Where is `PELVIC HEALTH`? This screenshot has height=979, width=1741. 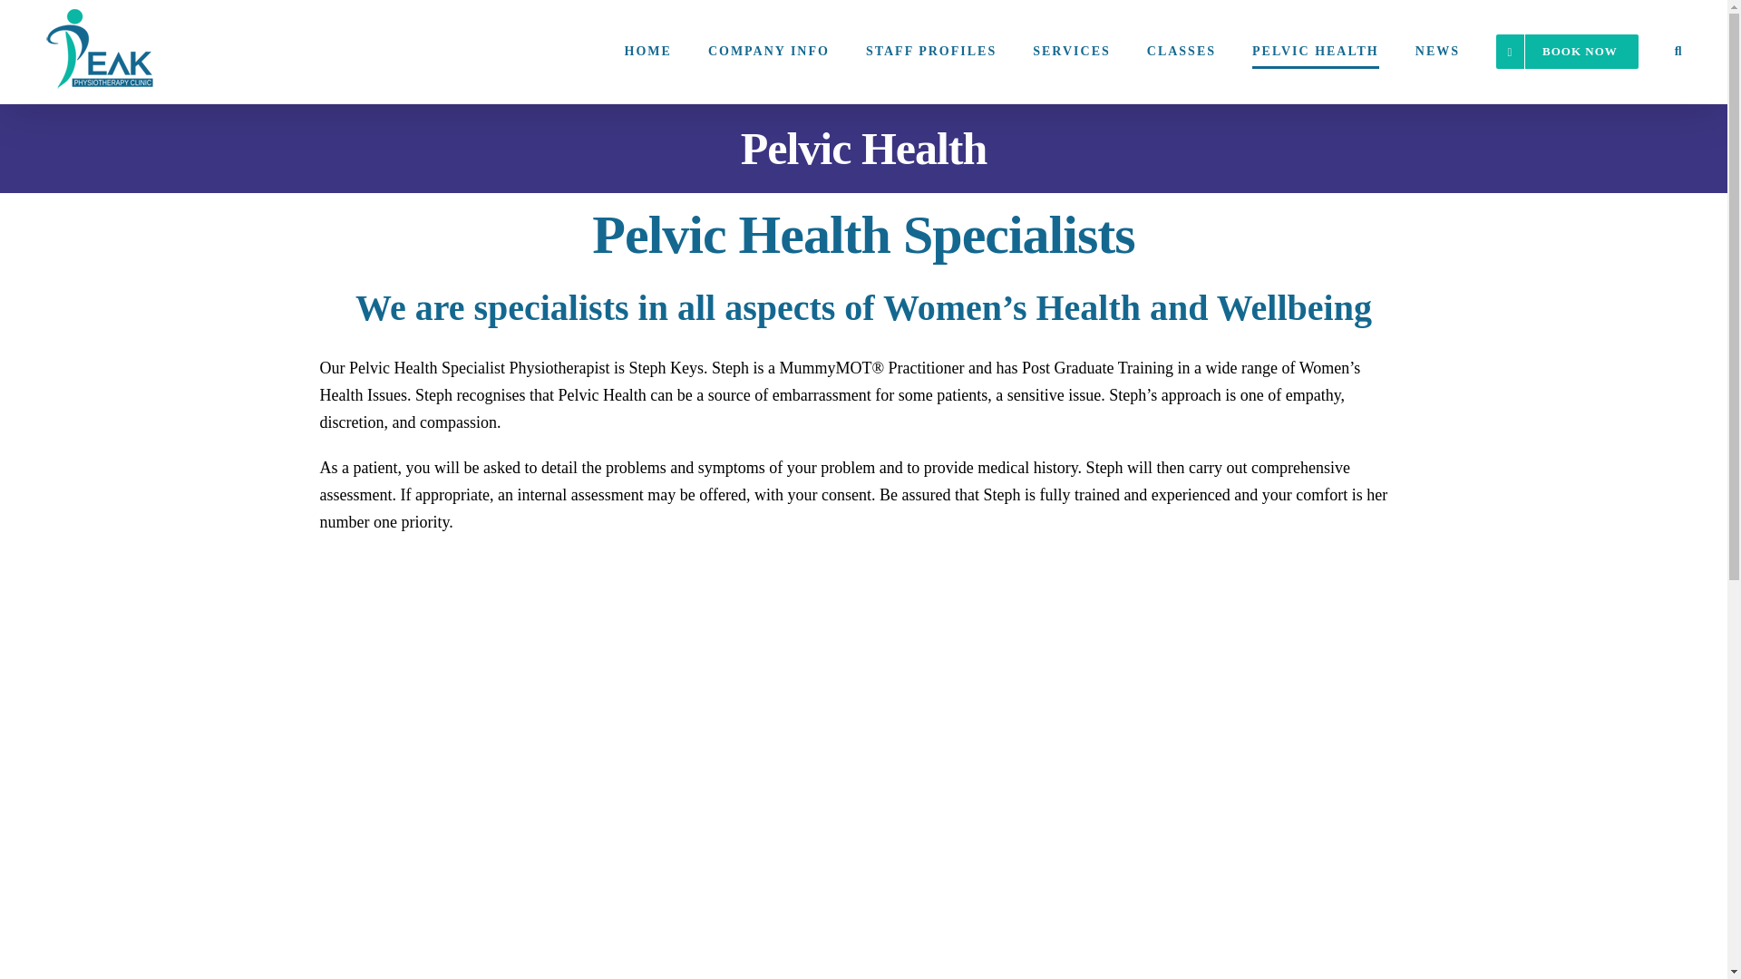
PELVIC HEALTH is located at coordinates (1315, 52).